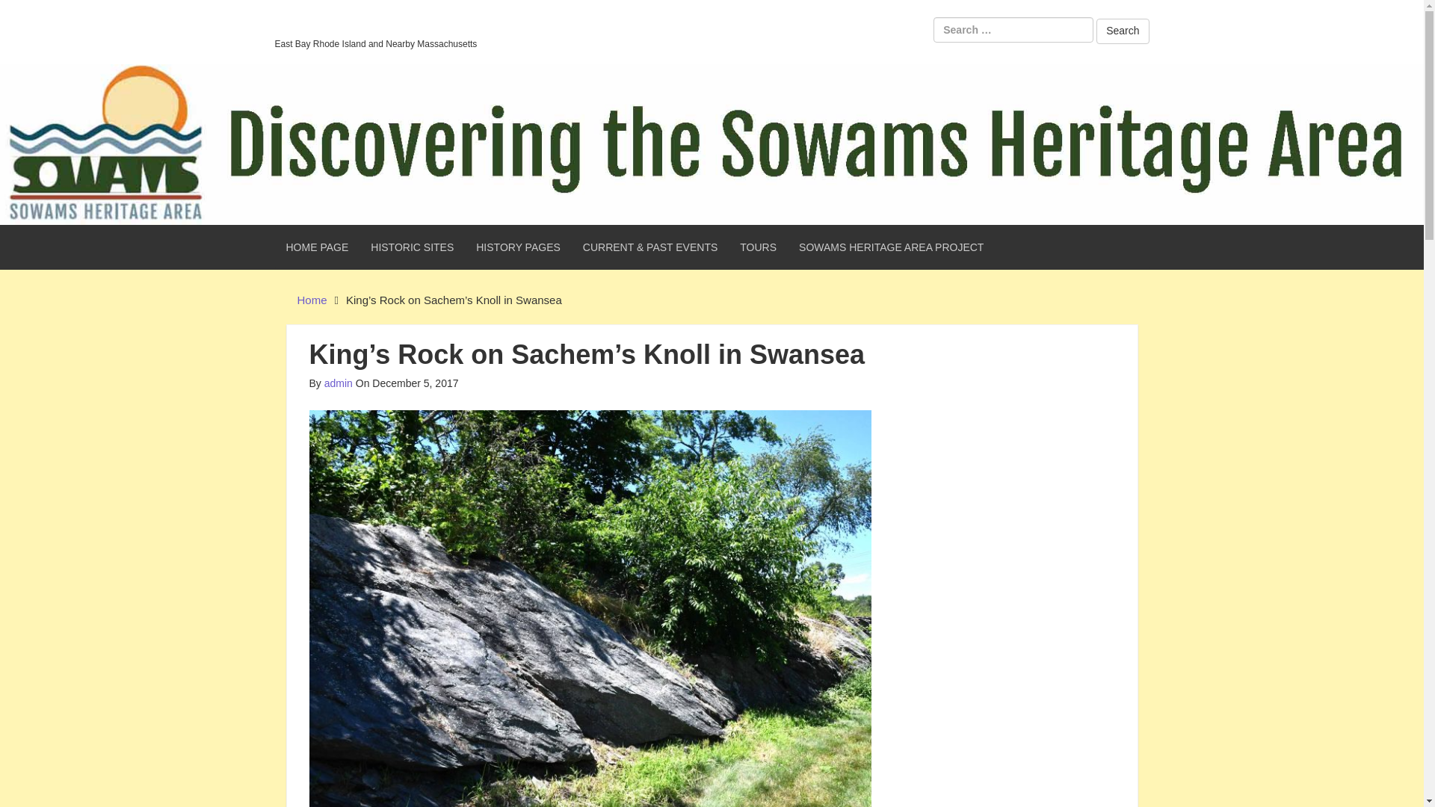 Image resolution: width=1435 pixels, height=807 pixels. Describe the element at coordinates (407, 383) in the screenshot. I see `Tuesday, December 5, 2017, 8:20 pm` at that location.